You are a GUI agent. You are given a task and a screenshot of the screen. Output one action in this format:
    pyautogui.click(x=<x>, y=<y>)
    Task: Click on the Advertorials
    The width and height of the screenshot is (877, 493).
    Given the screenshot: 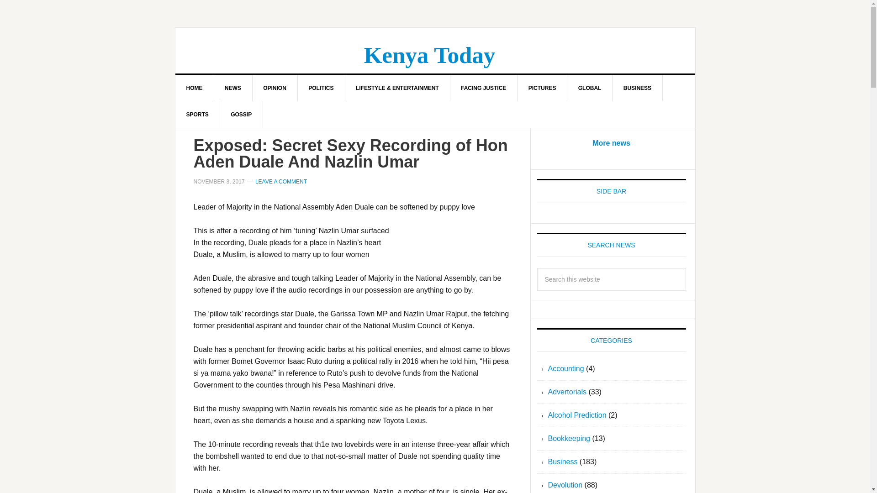 What is the action you would take?
    pyautogui.click(x=567, y=392)
    